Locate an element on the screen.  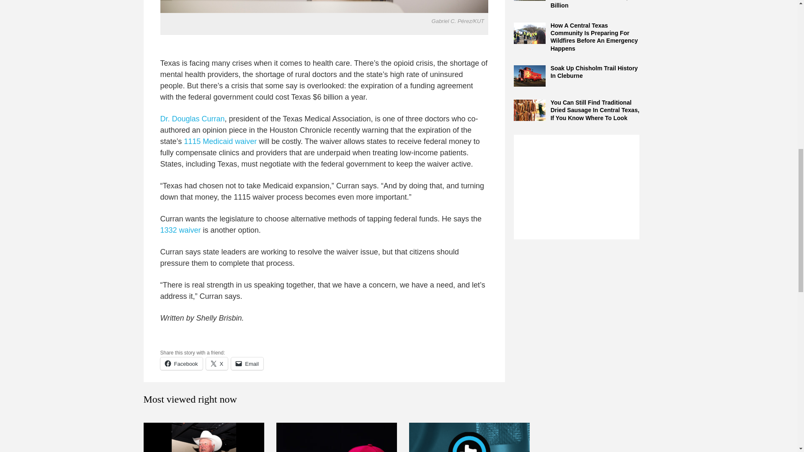
Click to email a link to a friend is located at coordinates (247, 364).